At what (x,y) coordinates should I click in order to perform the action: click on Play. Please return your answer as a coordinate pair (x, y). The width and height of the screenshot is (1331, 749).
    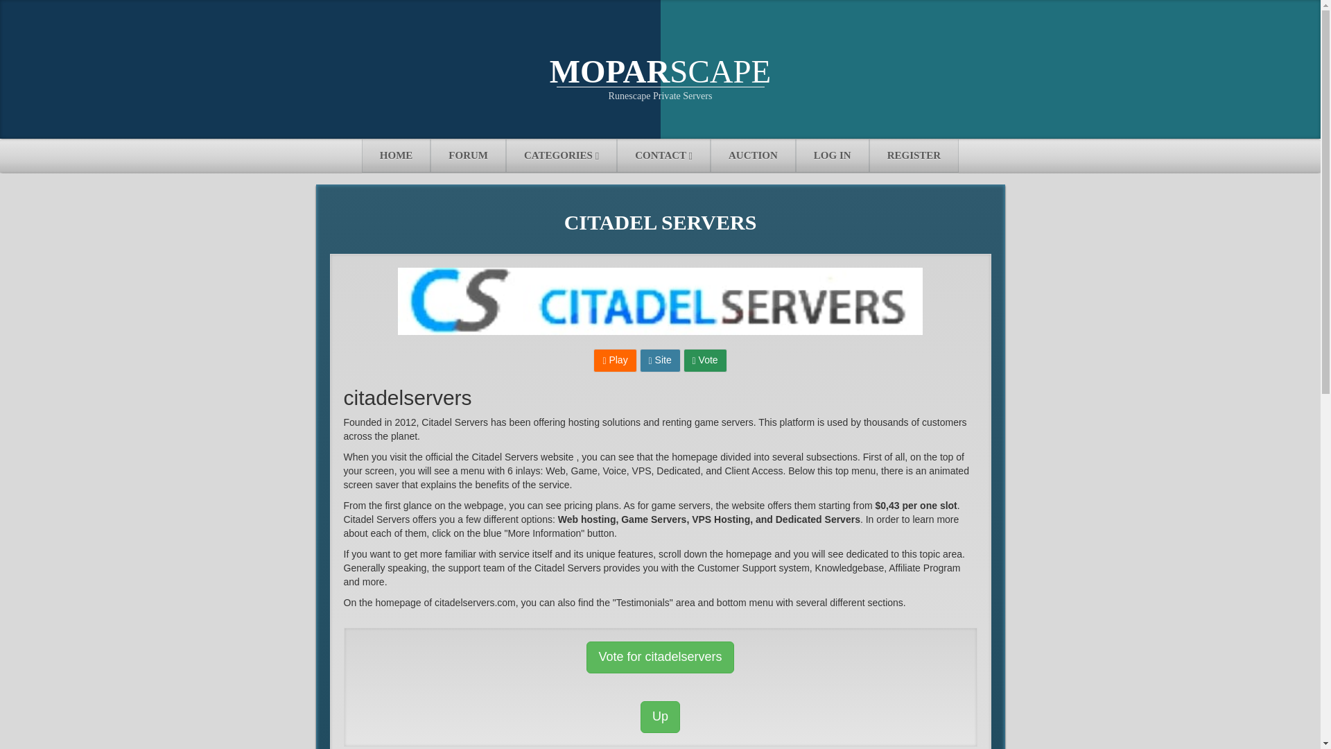
    Looking at the image, I should click on (616, 359).